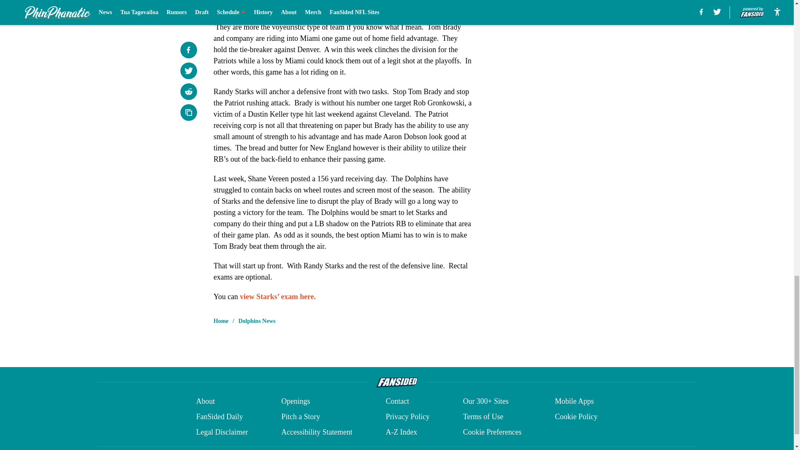 Image resolution: width=800 pixels, height=450 pixels. I want to click on Cookie Preferences, so click(492, 432).